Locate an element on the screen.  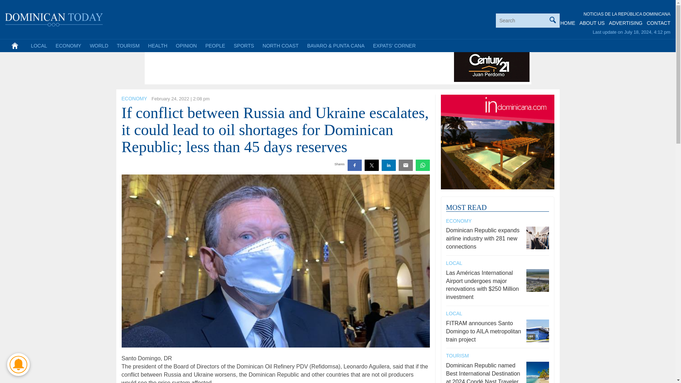
HOME is located at coordinates (568, 23).